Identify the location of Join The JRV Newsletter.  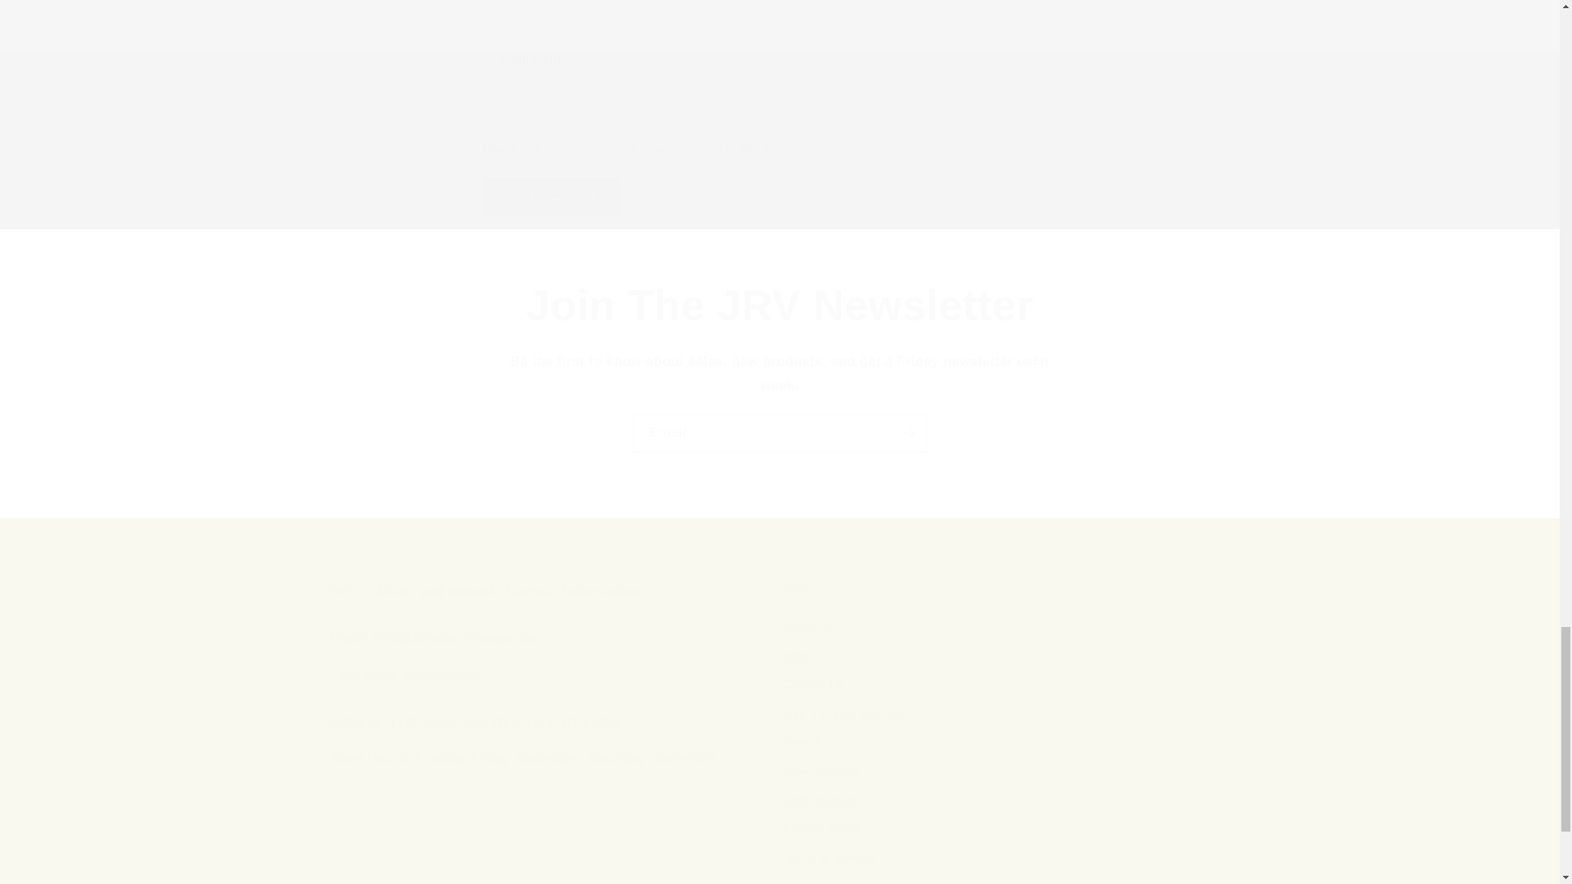
(779, 306).